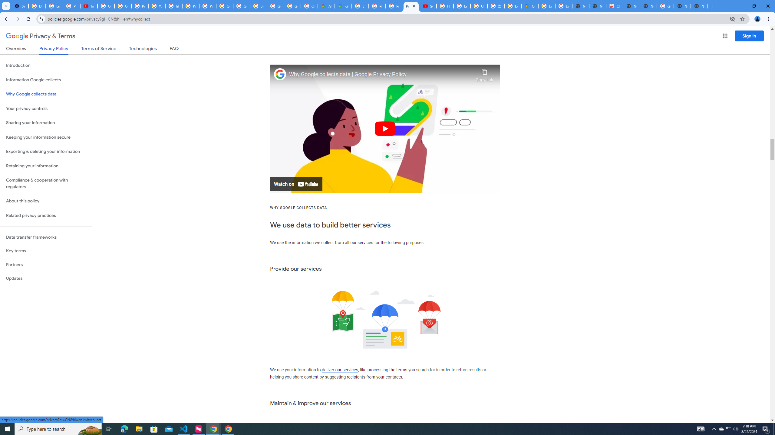 Image resolution: width=775 pixels, height=435 pixels. I want to click on Play, so click(385, 129).